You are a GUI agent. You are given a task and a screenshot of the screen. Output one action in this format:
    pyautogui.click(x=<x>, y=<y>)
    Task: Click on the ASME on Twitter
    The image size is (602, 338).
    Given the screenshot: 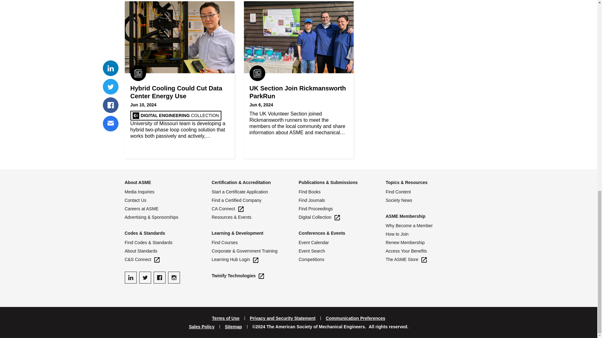 What is the action you would take?
    pyautogui.click(x=145, y=278)
    